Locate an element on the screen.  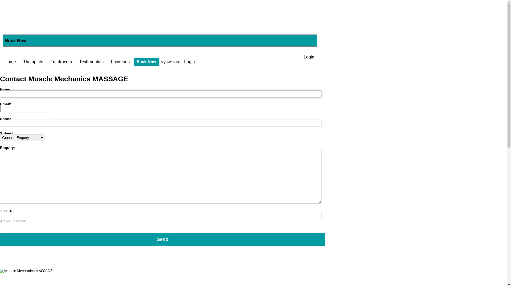
Login is located at coordinates (309, 57).